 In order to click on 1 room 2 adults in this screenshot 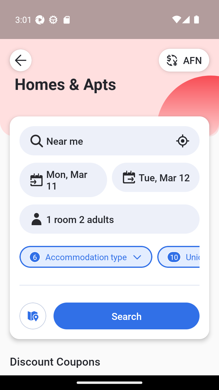, I will do `click(109, 219)`.